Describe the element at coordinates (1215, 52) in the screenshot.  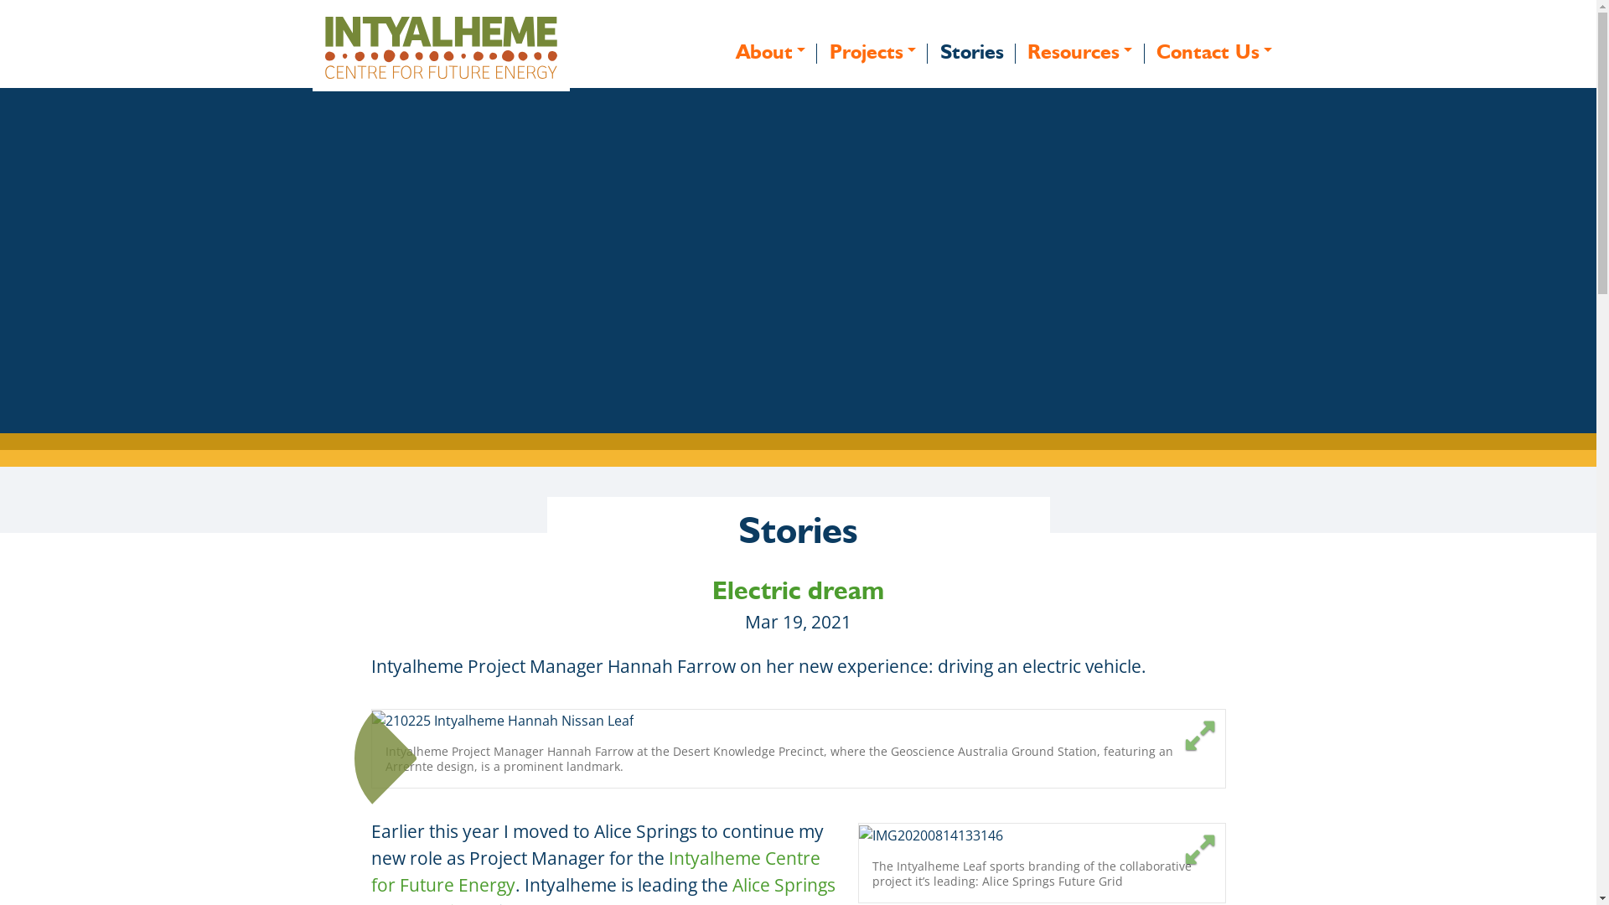
I see `Contact Us` at that location.